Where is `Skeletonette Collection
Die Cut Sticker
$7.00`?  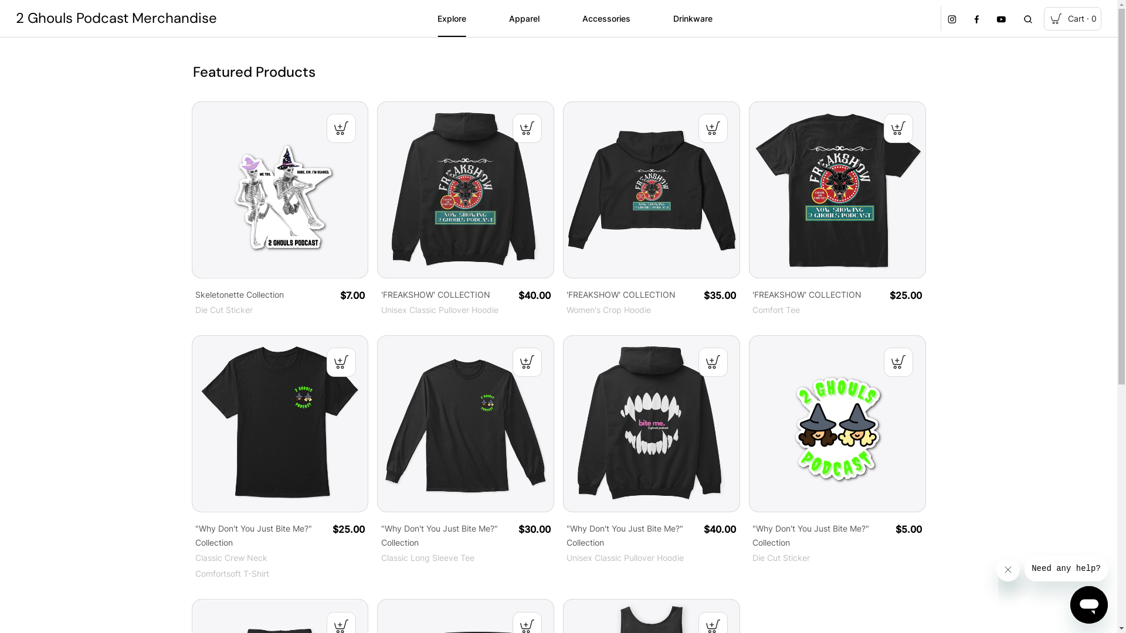
Skeletonette Collection
Die Cut Sticker
$7.00 is located at coordinates (280, 210).